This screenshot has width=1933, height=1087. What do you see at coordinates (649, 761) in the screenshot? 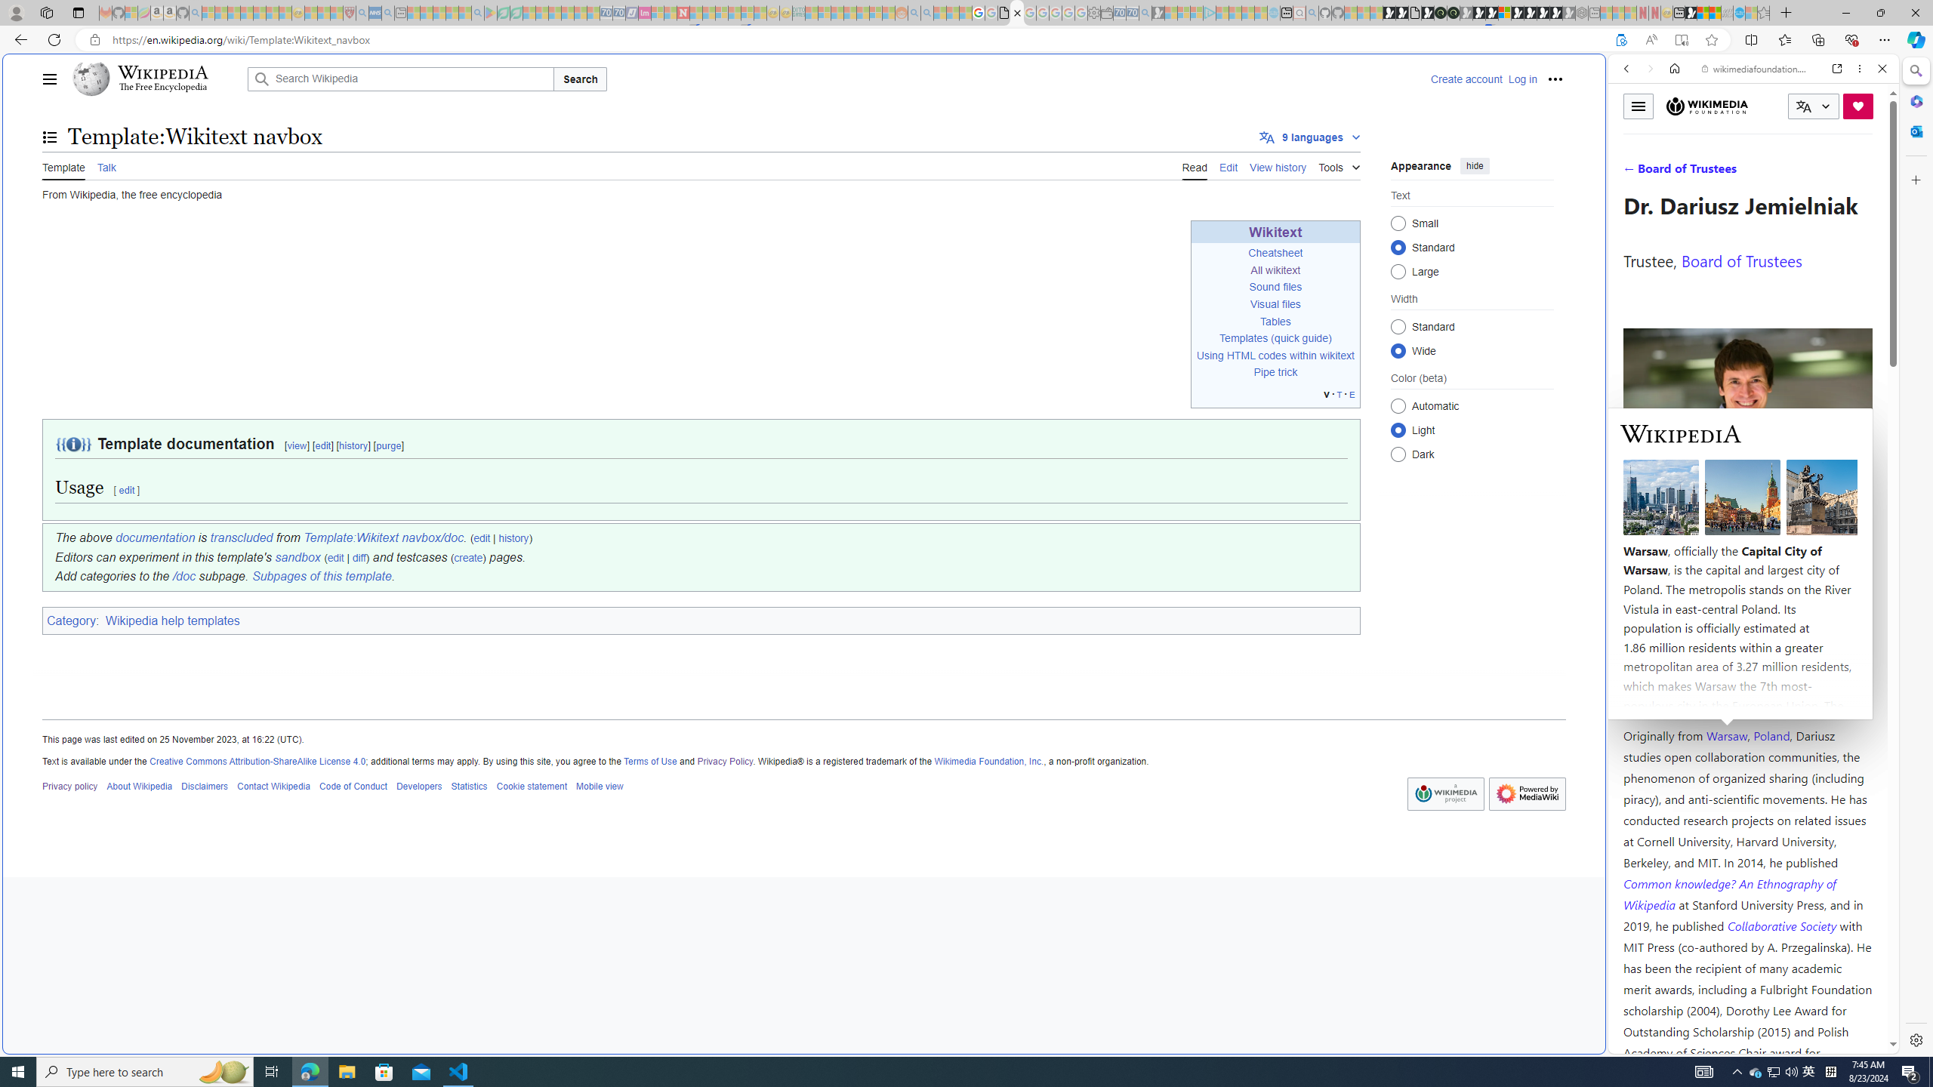
I see `Terms of Use` at bounding box center [649, 761].